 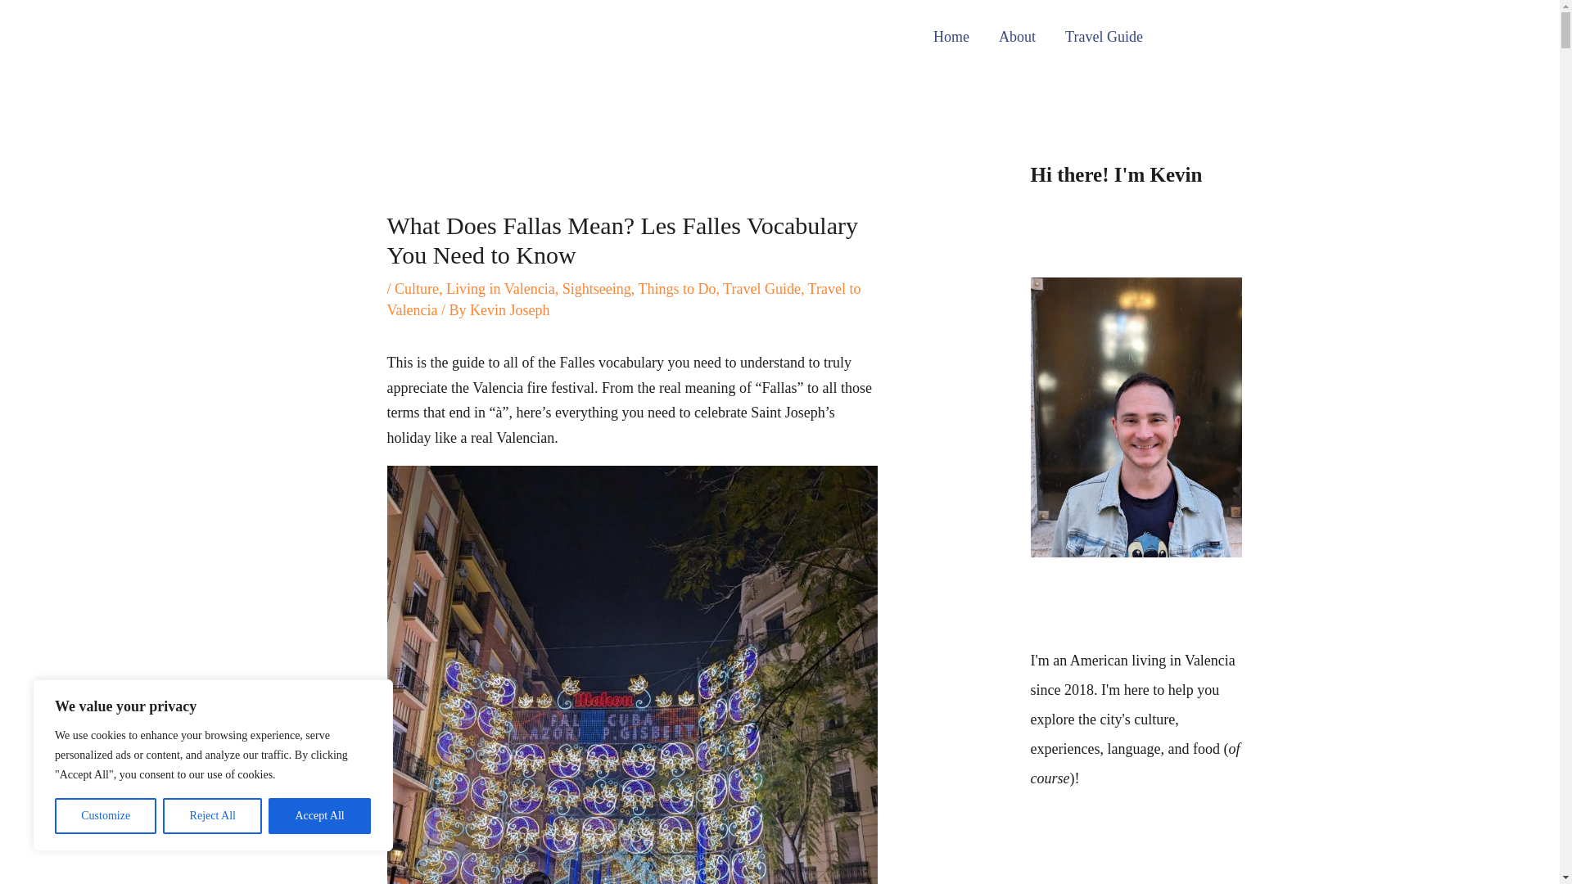 I want to click on Sightseeing, so click(x=597, y=288).